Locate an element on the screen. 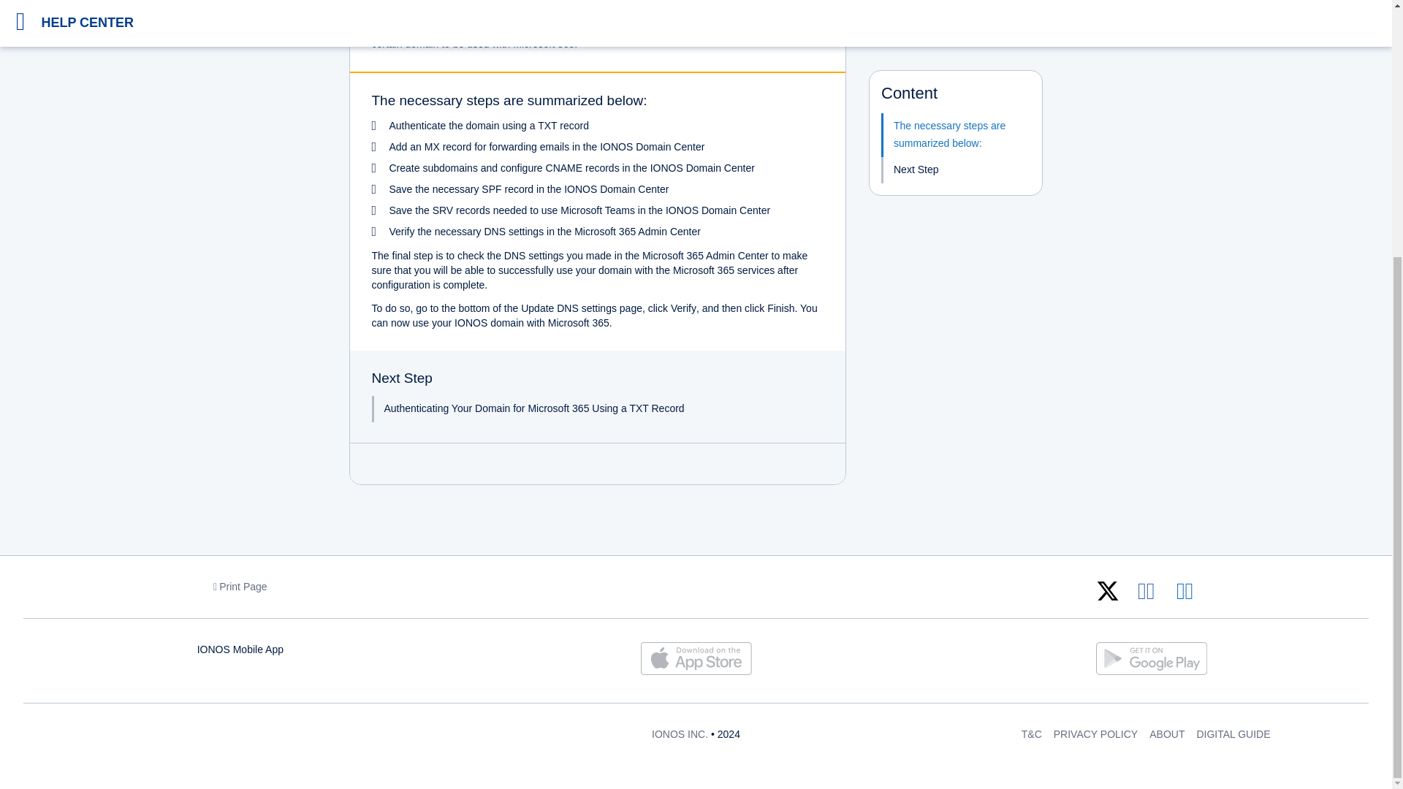 The height and width of the screenshot is (789, 1403). Send Article by E-mail is located at coordinates (1185, 590).